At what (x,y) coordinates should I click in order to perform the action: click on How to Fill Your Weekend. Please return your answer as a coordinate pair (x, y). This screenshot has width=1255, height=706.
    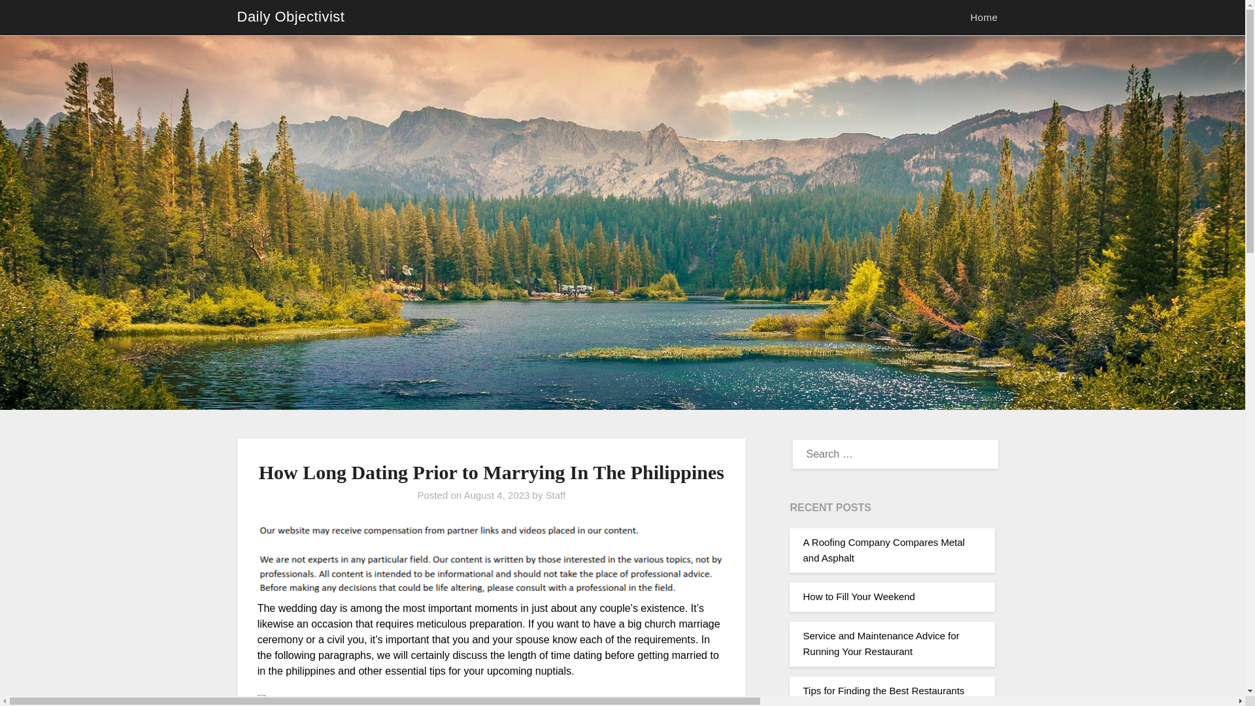
    Looking at the image, I should click on (859, 596).